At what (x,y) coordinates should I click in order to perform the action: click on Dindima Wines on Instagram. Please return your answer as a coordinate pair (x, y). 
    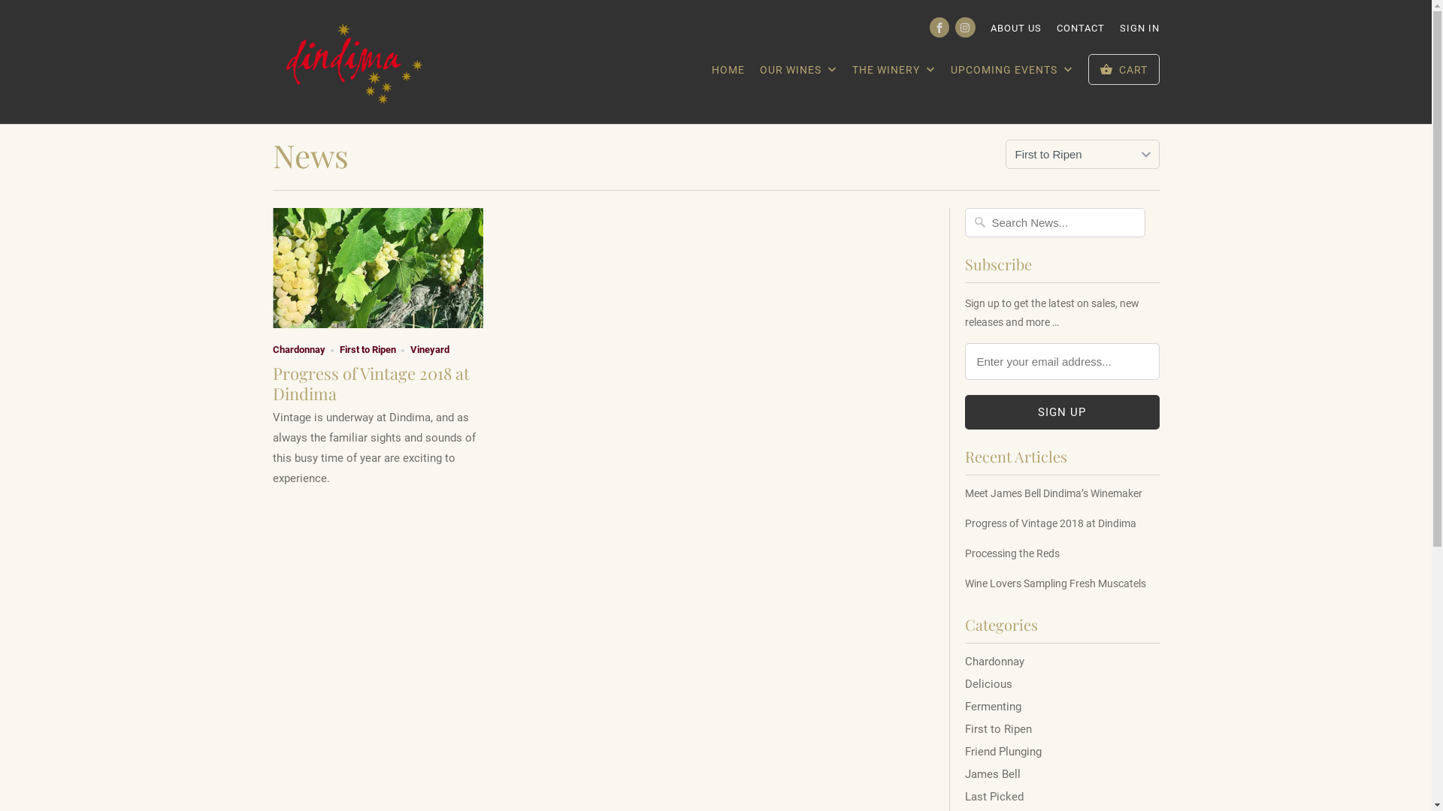
    Looking at the image, I should click on (965, 27).